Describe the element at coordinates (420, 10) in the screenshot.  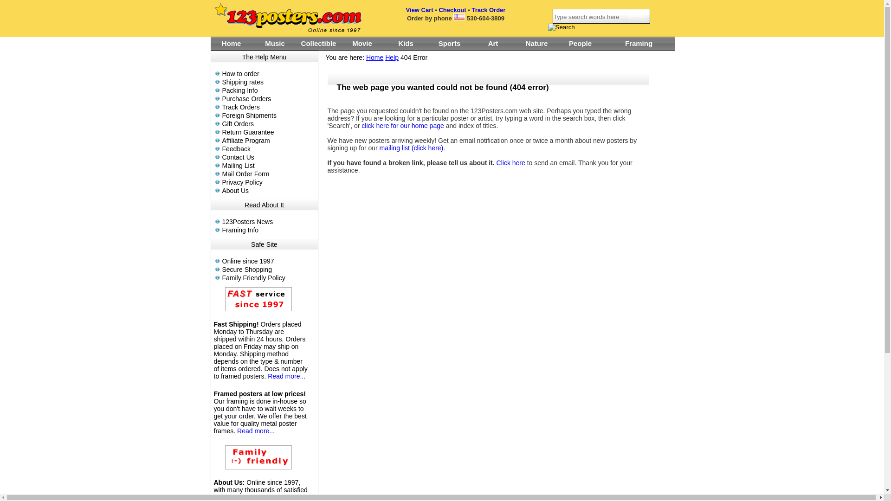
I see `View Cart` at that location.